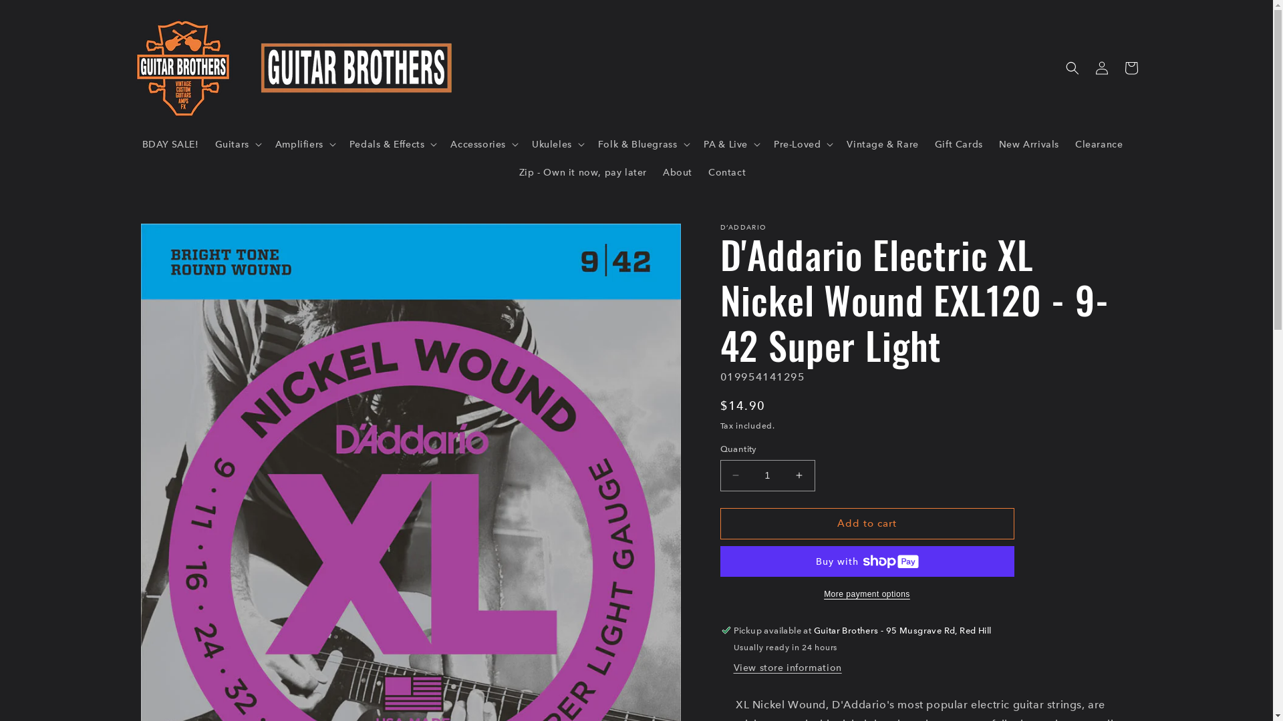 The width and height of the screenshot is (1283, 721). What do you see at coordinates (1099, 144) in the screenshot?
I see `Clearance` at bounding box center [1099, 144].